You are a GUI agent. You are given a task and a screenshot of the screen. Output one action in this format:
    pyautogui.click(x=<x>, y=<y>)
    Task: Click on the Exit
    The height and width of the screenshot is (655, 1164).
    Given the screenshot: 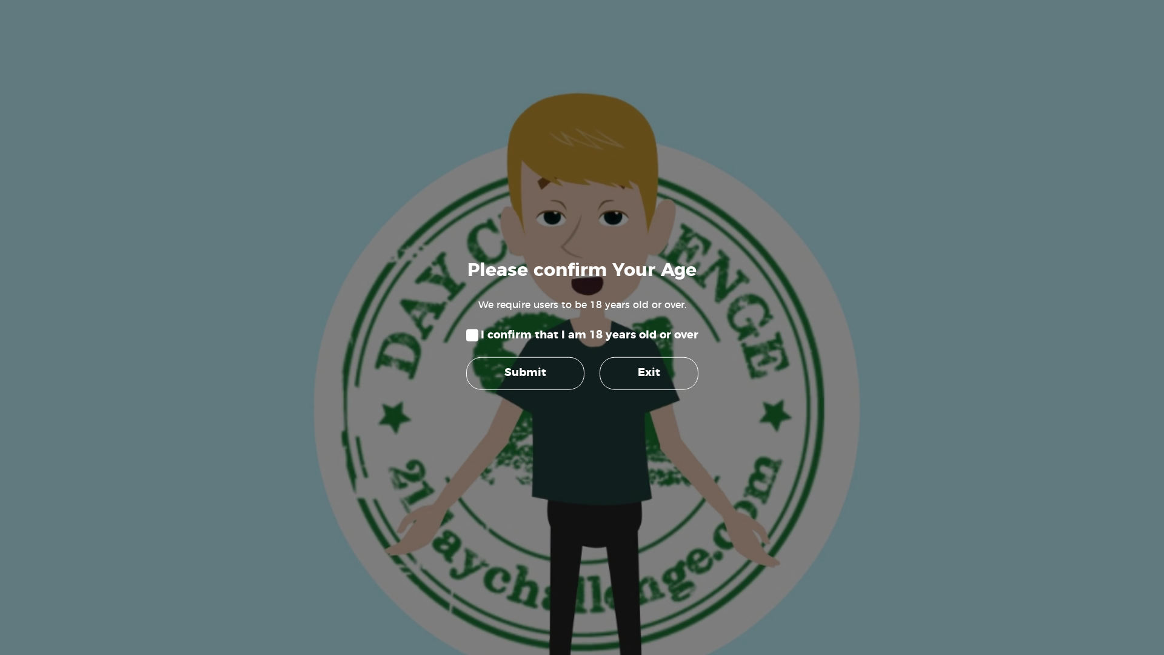 What is the action you would take?
    pyautogui.click(x=648, y=374)
    